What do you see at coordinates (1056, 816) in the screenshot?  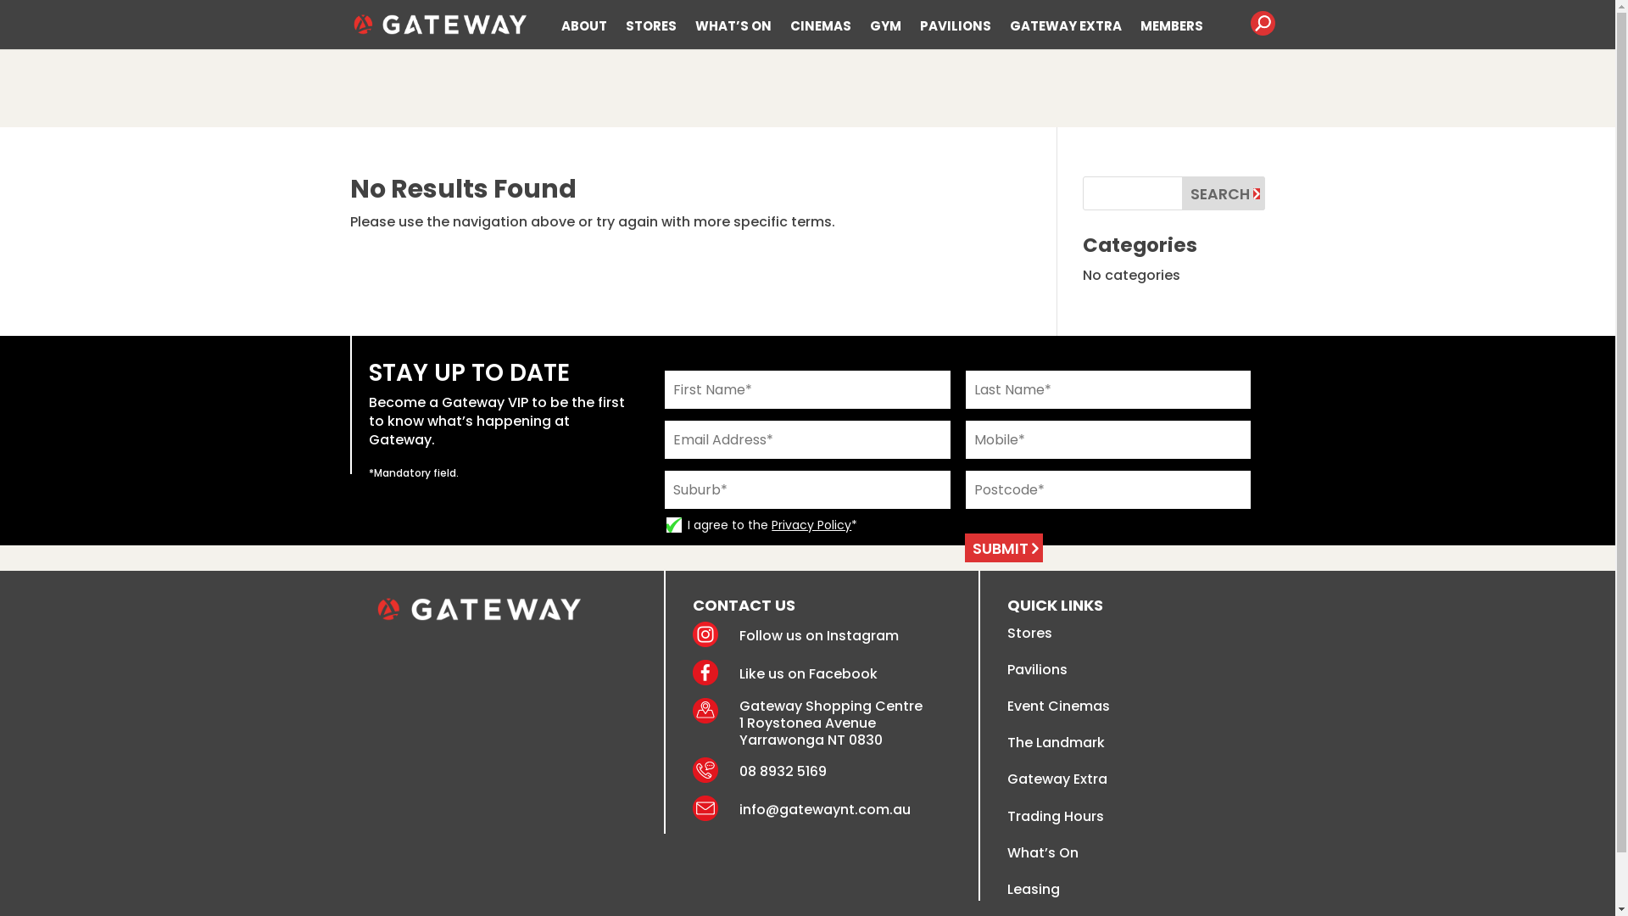 I see `Trading Hours` at bounding box center [1056, 816].